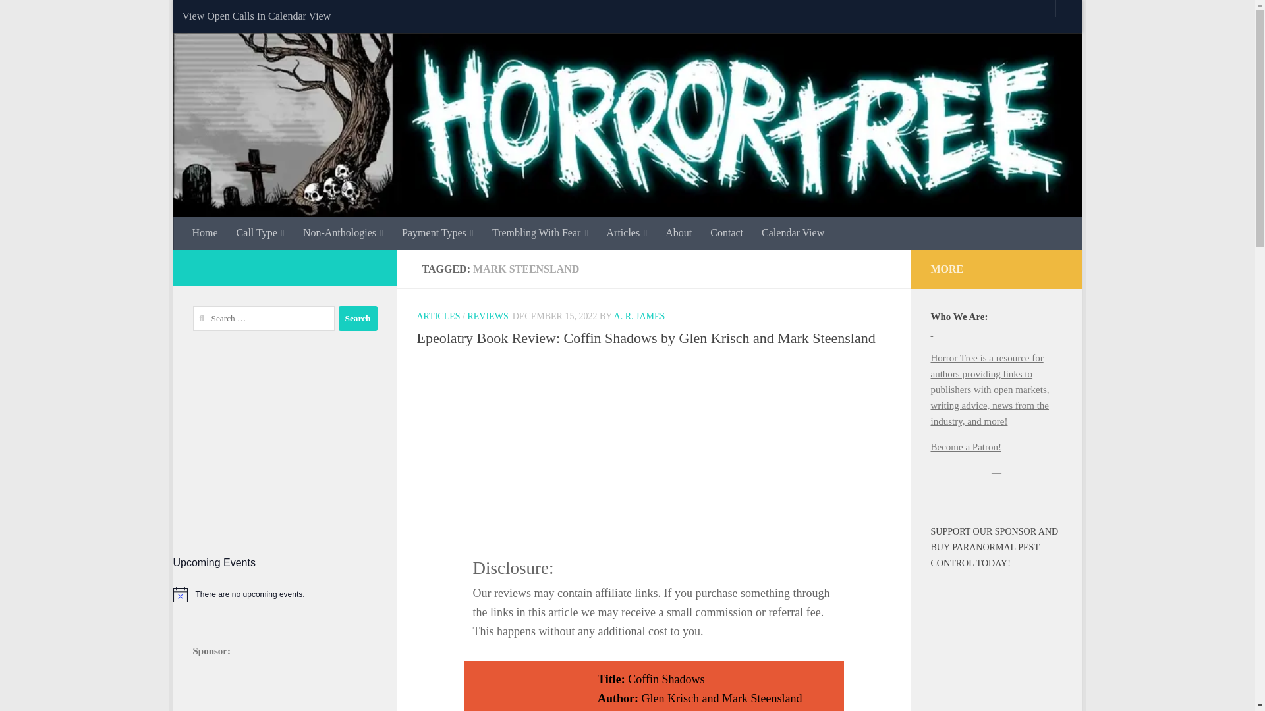  What do you see at coordinates (358, 319) in the screenshot?
I see `Search` at bounding box center [358, 319].